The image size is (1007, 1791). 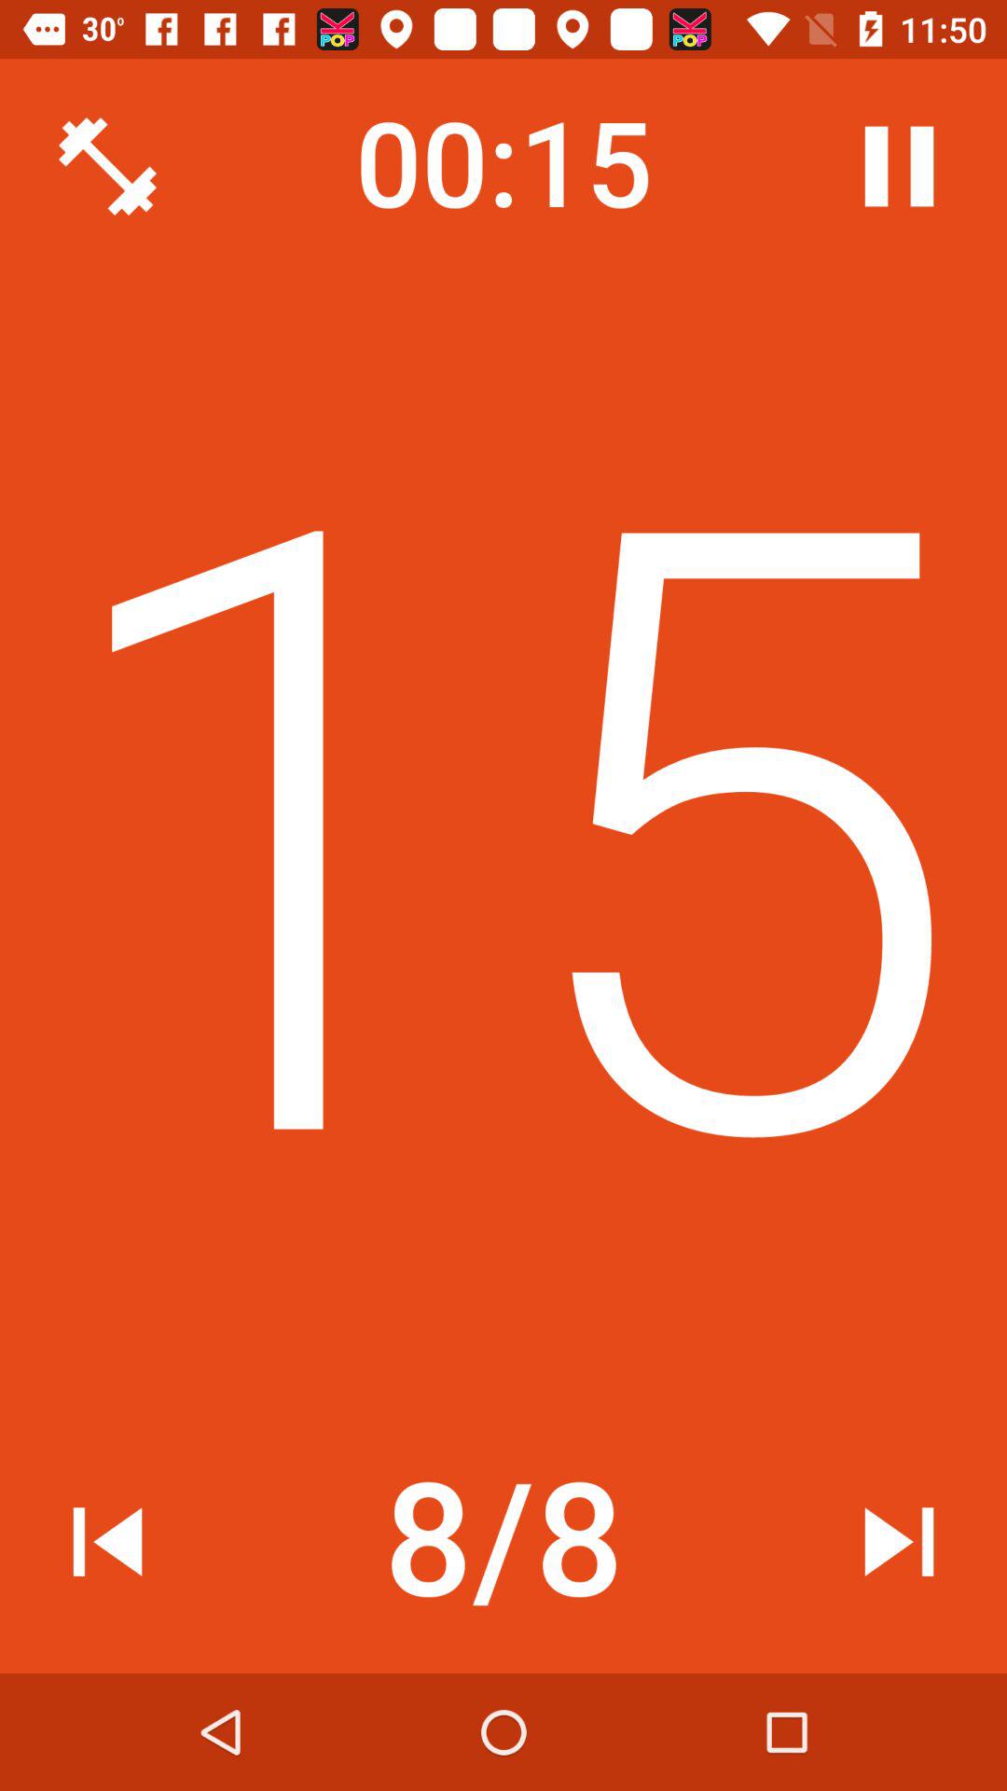 What do you see at coordinates (899, 166) in the screenshot?
I see `choose icon at the top right corner` at bounding box center [899, 166].